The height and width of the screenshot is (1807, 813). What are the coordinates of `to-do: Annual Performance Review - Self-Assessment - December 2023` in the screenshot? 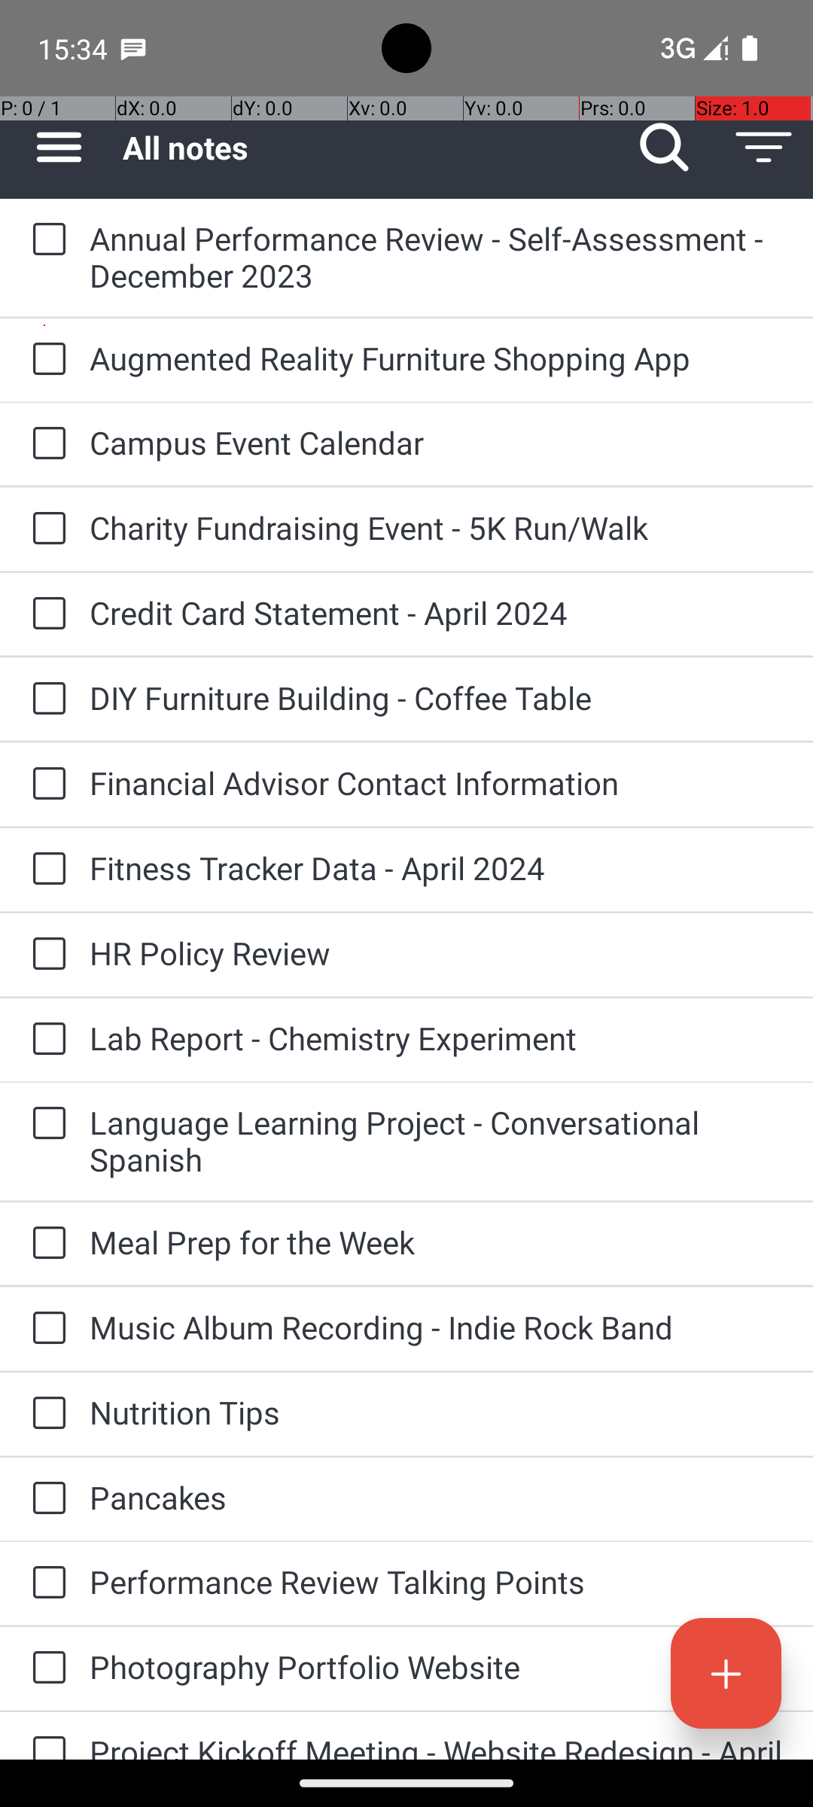 It's located at (45, 241).